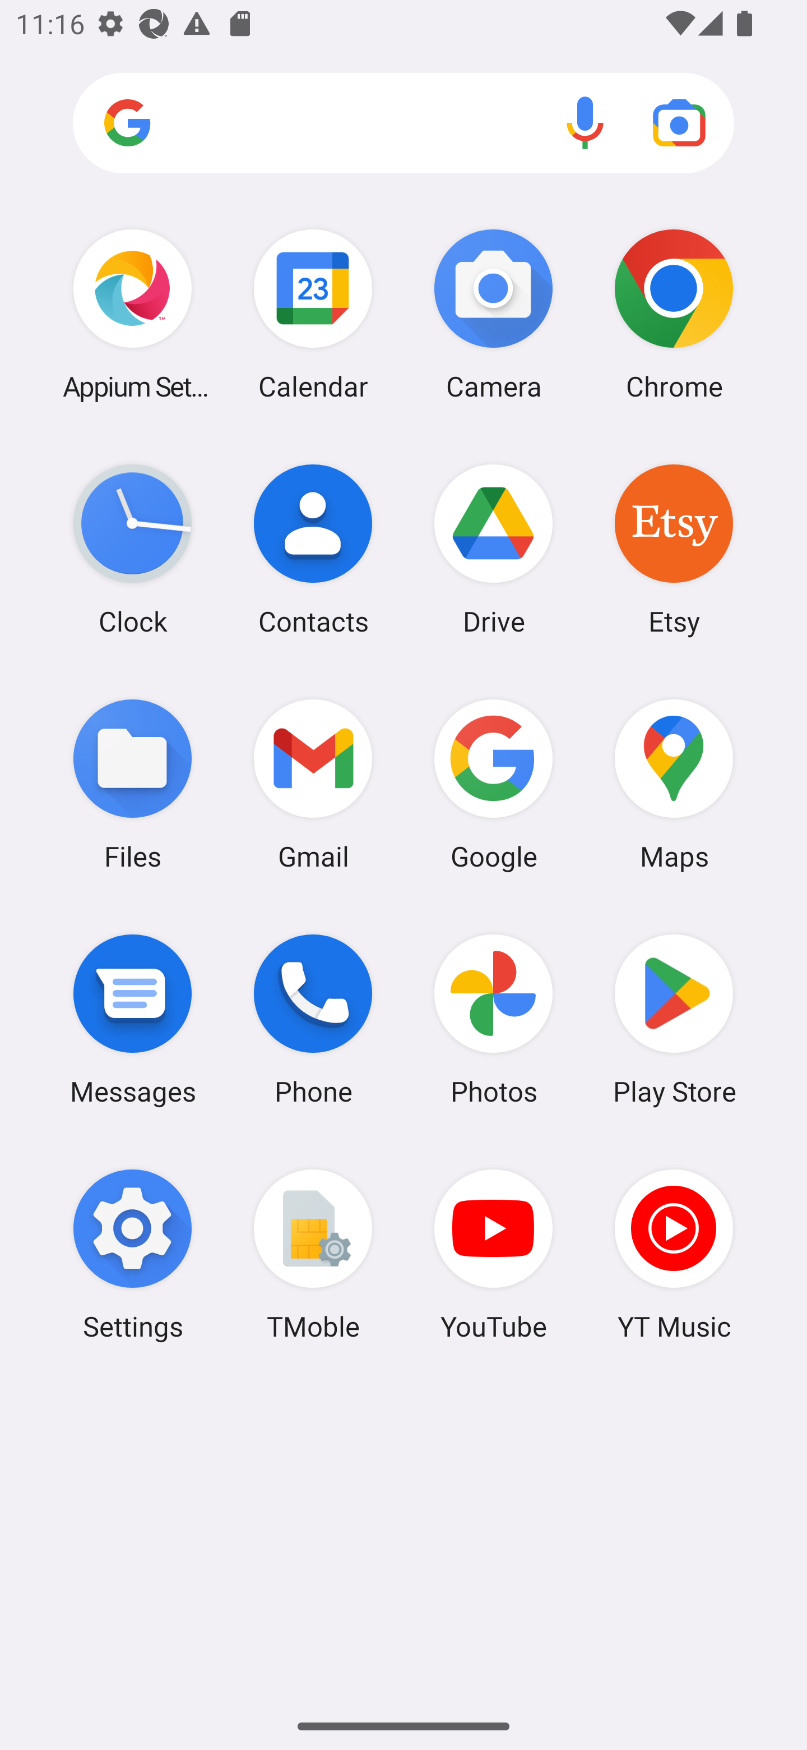  I want to click on Chrome, so click(674, 314).